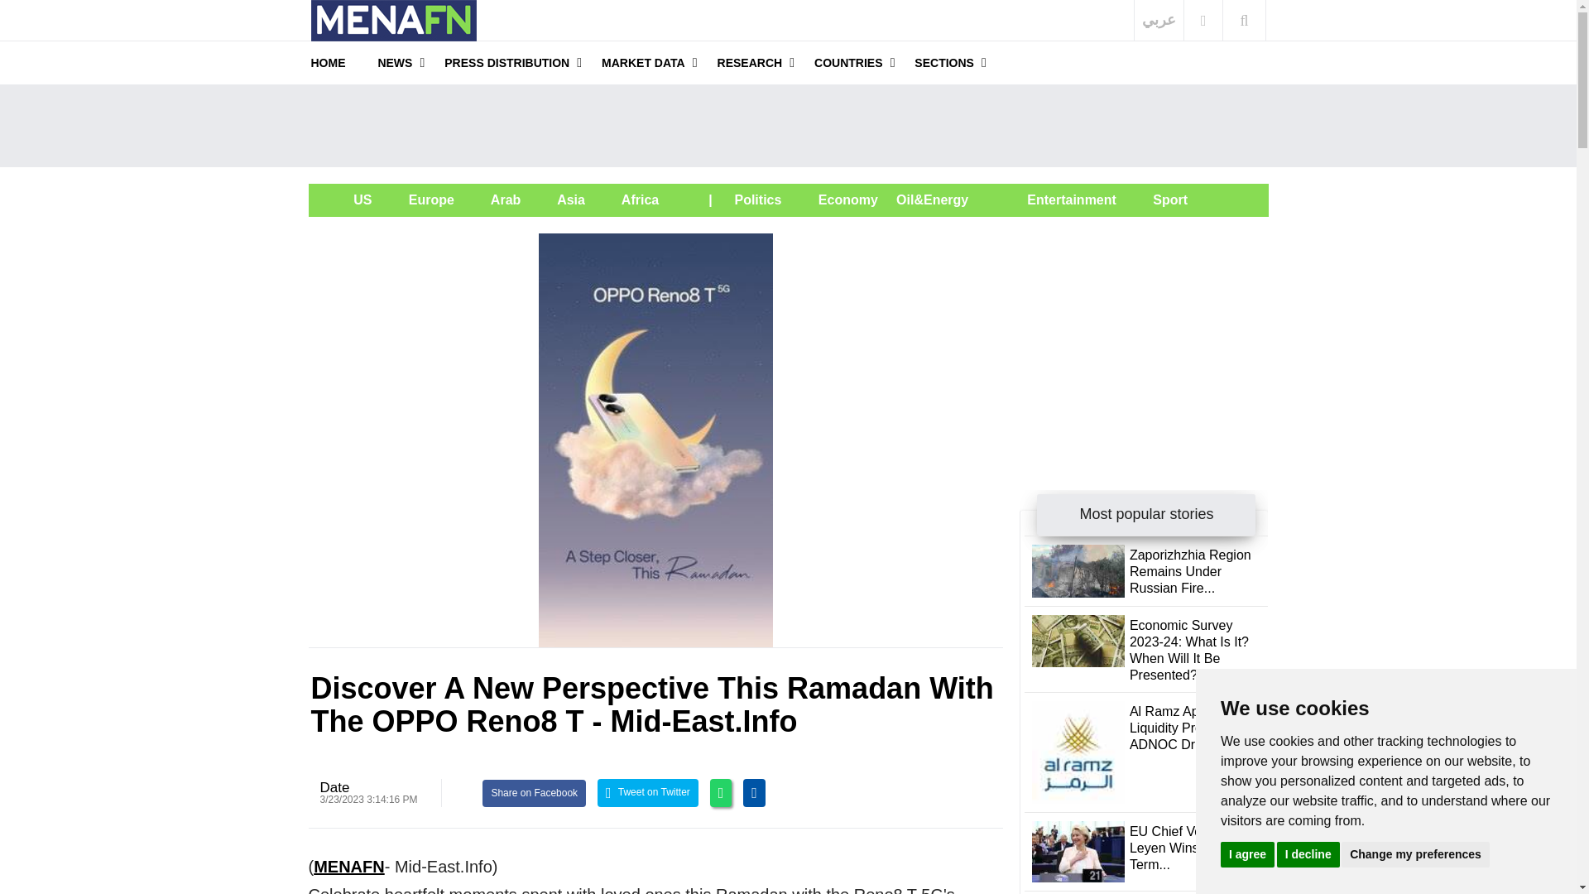  Describe the element at coordinates (788, 125) in the screenshot. I see `Advertisement` at that location.